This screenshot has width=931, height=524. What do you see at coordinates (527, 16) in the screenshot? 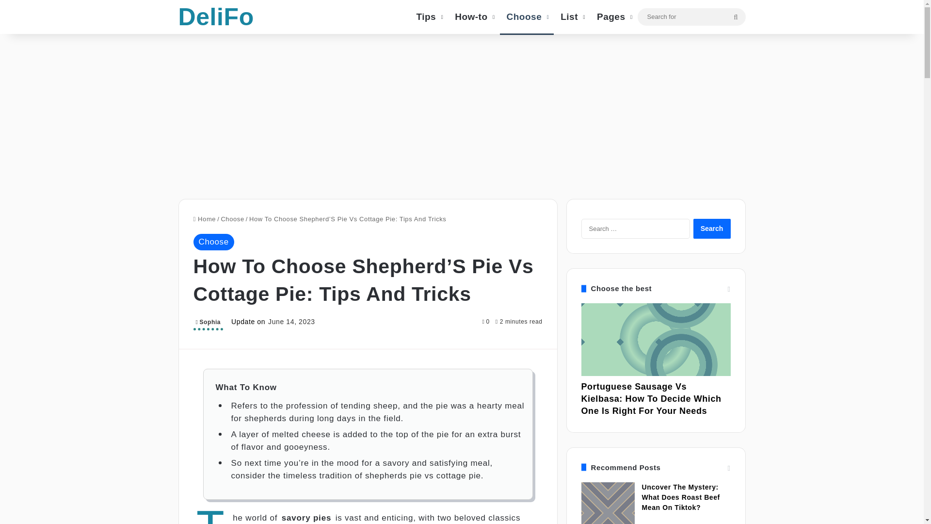
I see `Choose` at bounding box center [527, 16].